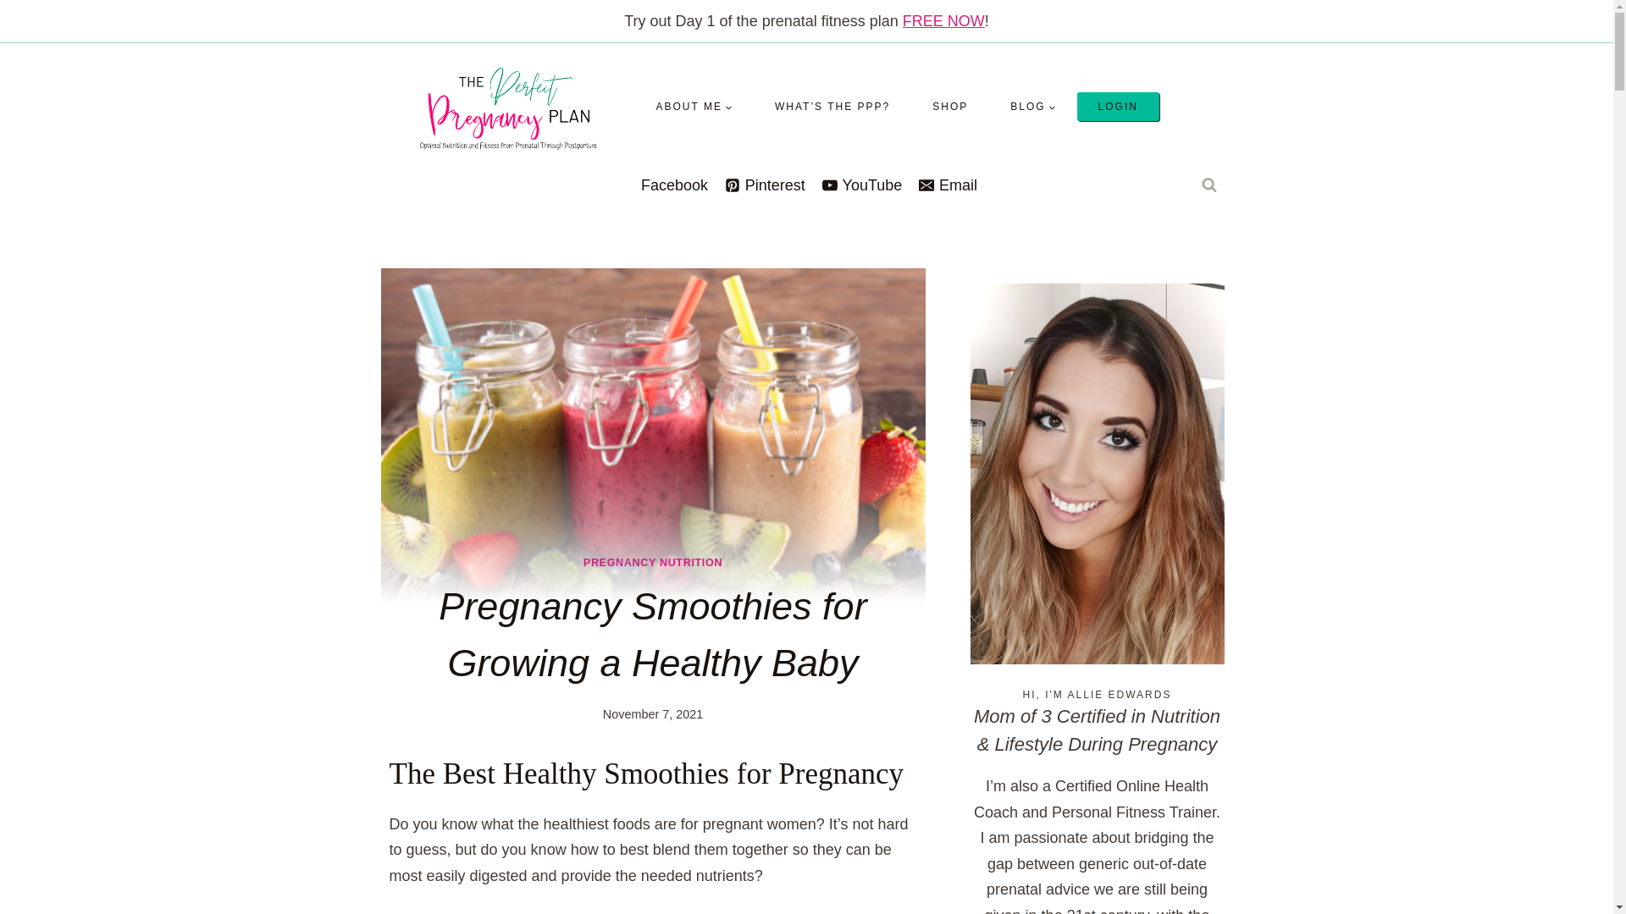 Image resolution: width=1626 pixels, height=914 pixels. I want to click on Facebook, so click(672, 186).